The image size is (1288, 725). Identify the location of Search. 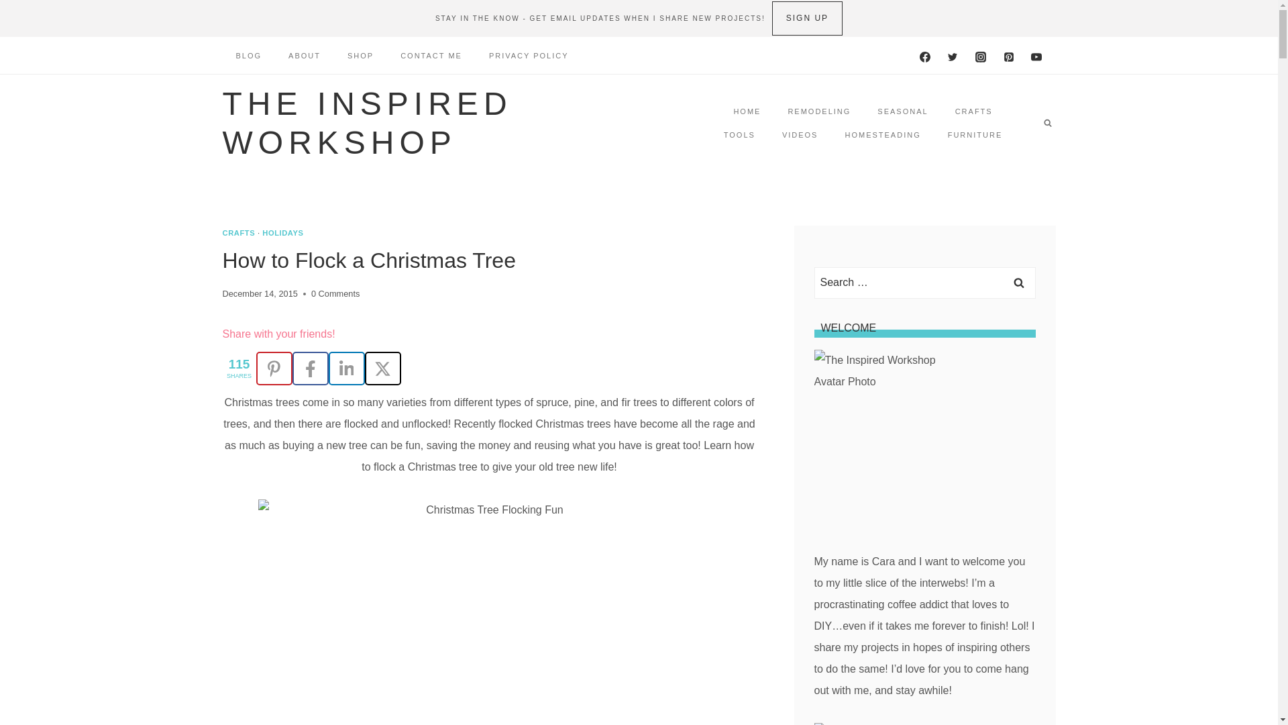
(1018, 283).